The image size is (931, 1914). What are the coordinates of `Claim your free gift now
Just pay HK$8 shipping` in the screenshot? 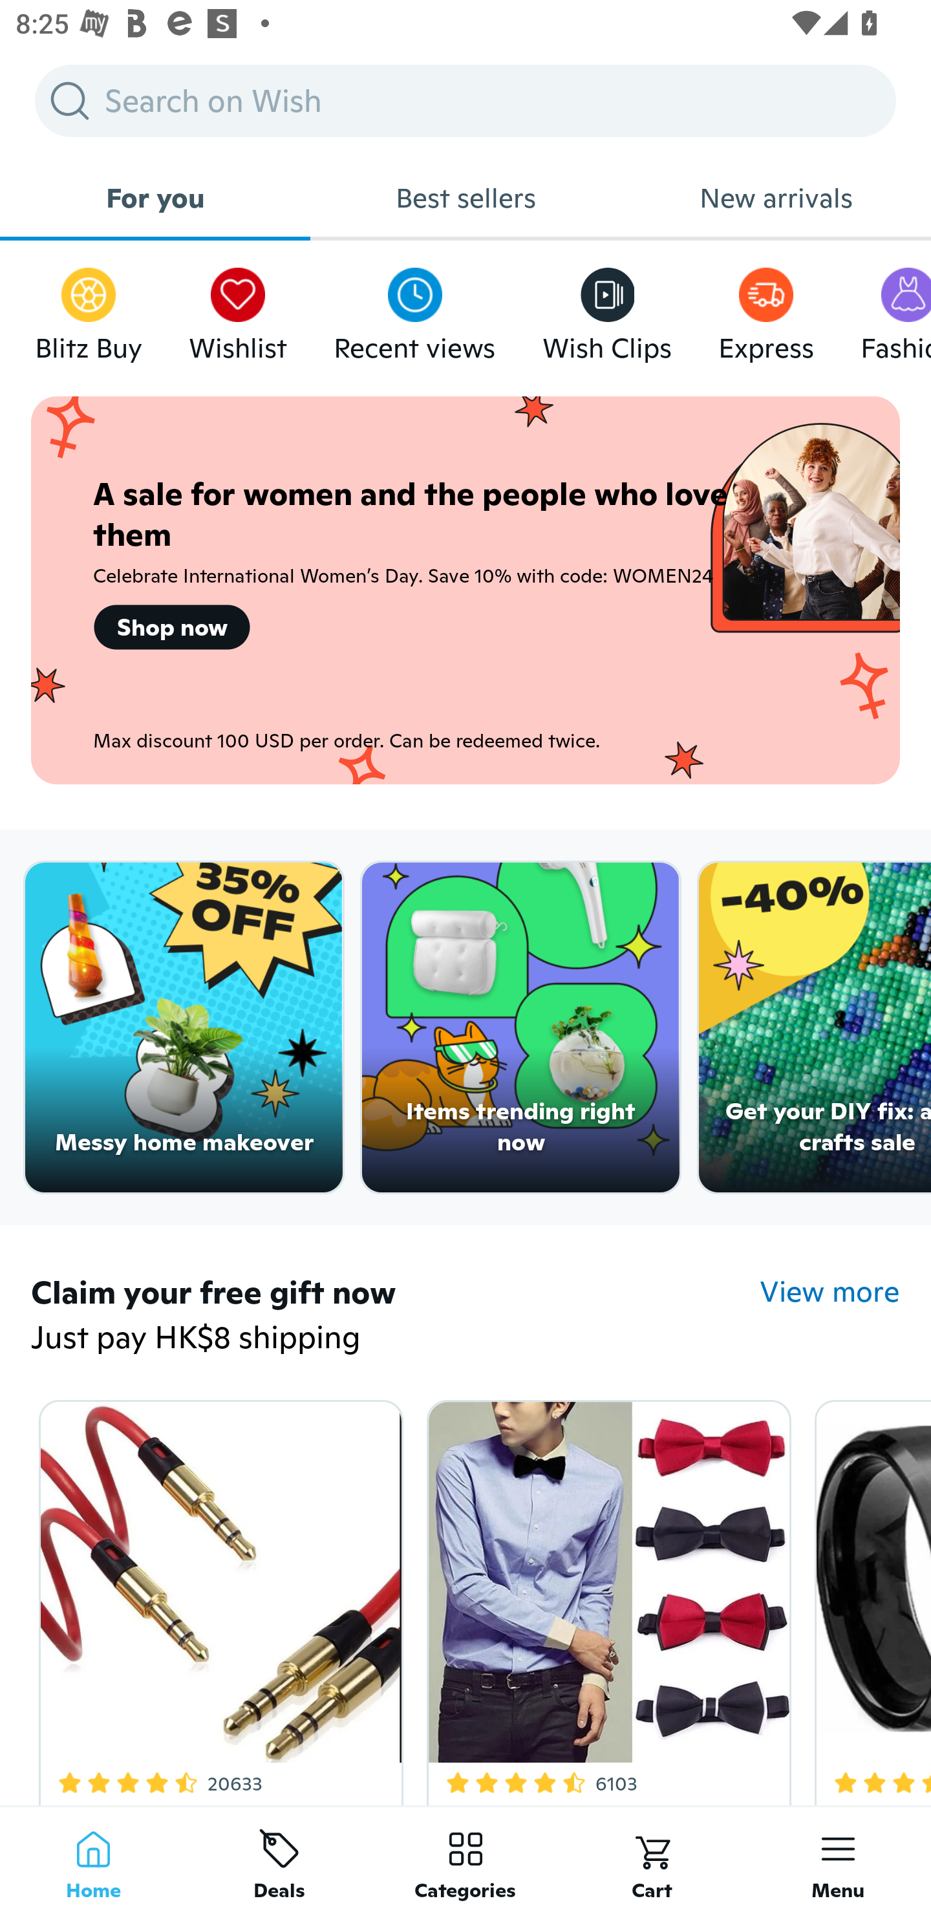 It's located at (395, 1317).